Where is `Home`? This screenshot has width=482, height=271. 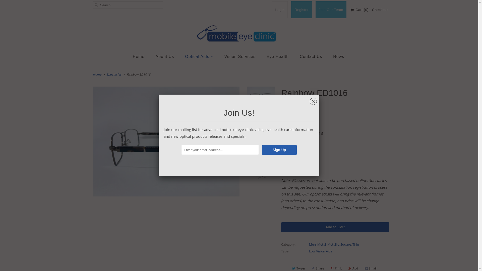
Home is located at coordinates (139, 57).